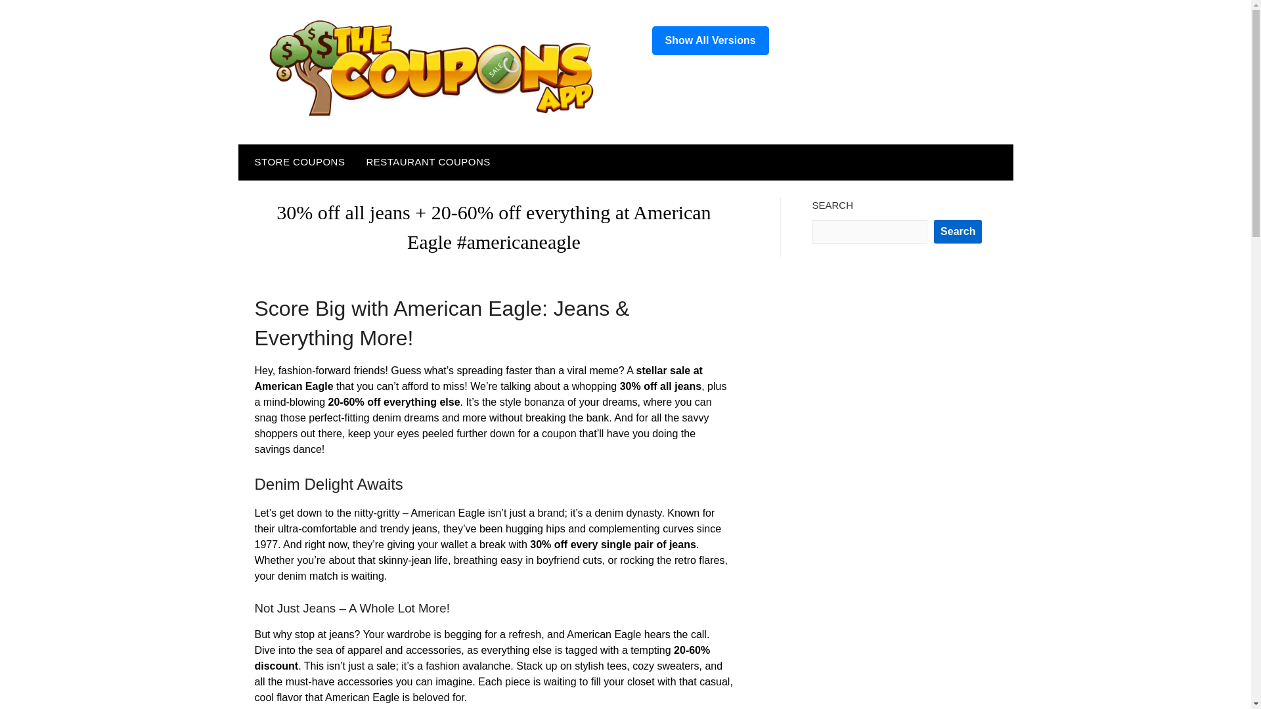 This screenshot has height=709, width=1261. Describe the element at coordinates (428, 162) in the screenshot. I see `RESTAURANT COUPONS` at that location.